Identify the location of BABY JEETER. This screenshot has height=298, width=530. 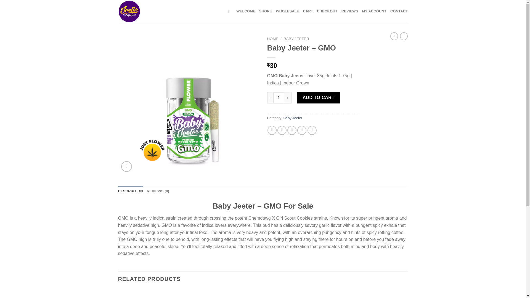
(296, 39).